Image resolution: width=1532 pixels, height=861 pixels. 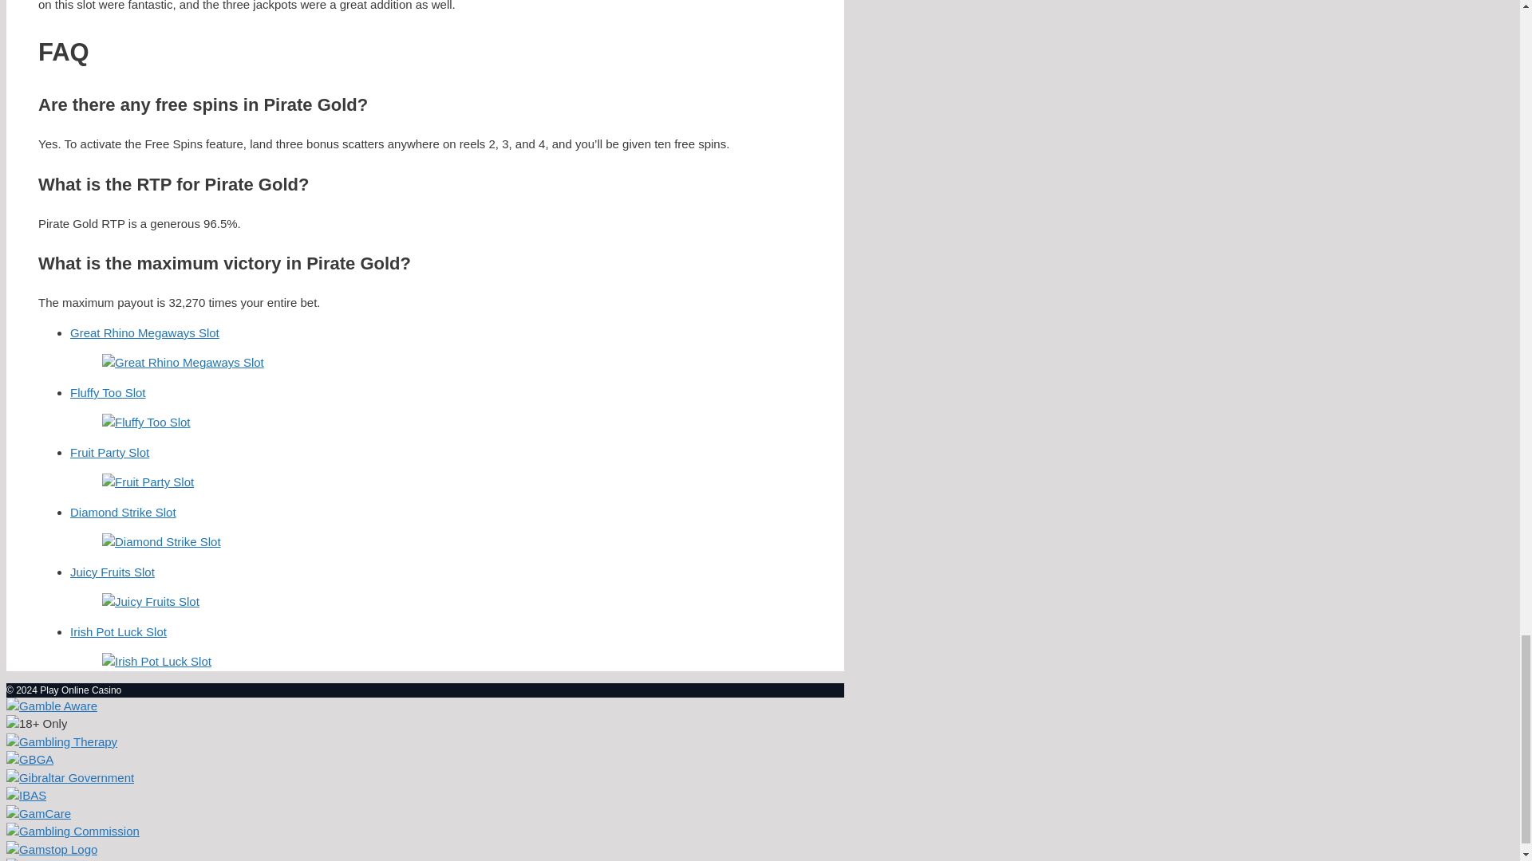 What do you see at coordinates (440, 349) in the screenshot?
I see `Great Rhino Megaways Slot` at bounding box center [440, 349].